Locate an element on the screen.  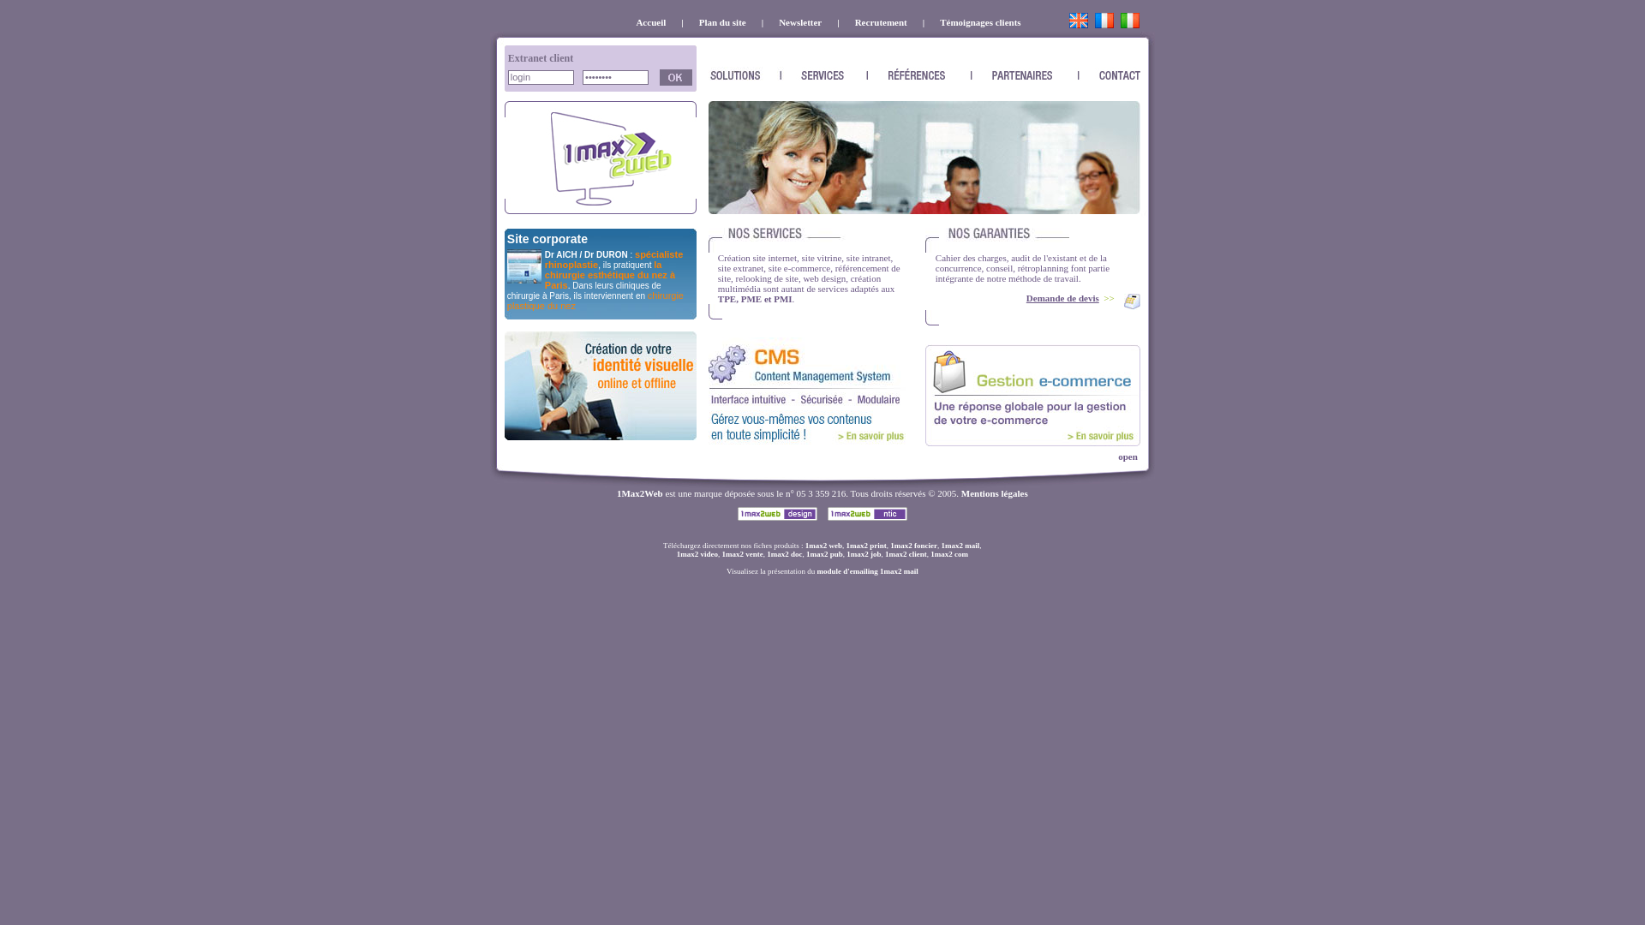
Services formation is located at coordinates (601, 158).